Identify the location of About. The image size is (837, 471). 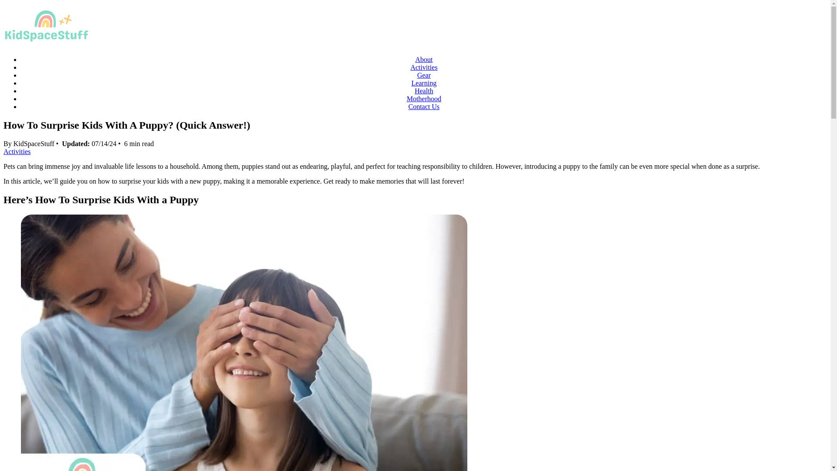
(424, 59).